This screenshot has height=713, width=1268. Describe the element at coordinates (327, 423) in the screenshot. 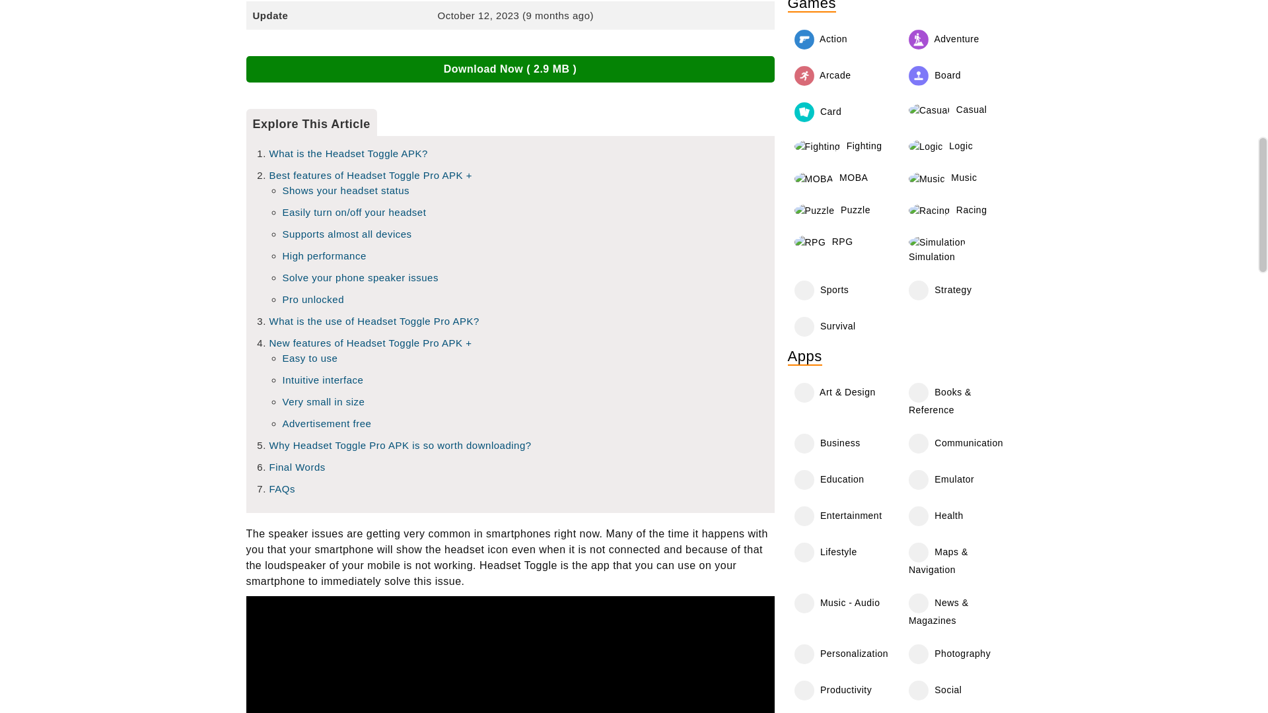

I see `Advertisement free` at that location.